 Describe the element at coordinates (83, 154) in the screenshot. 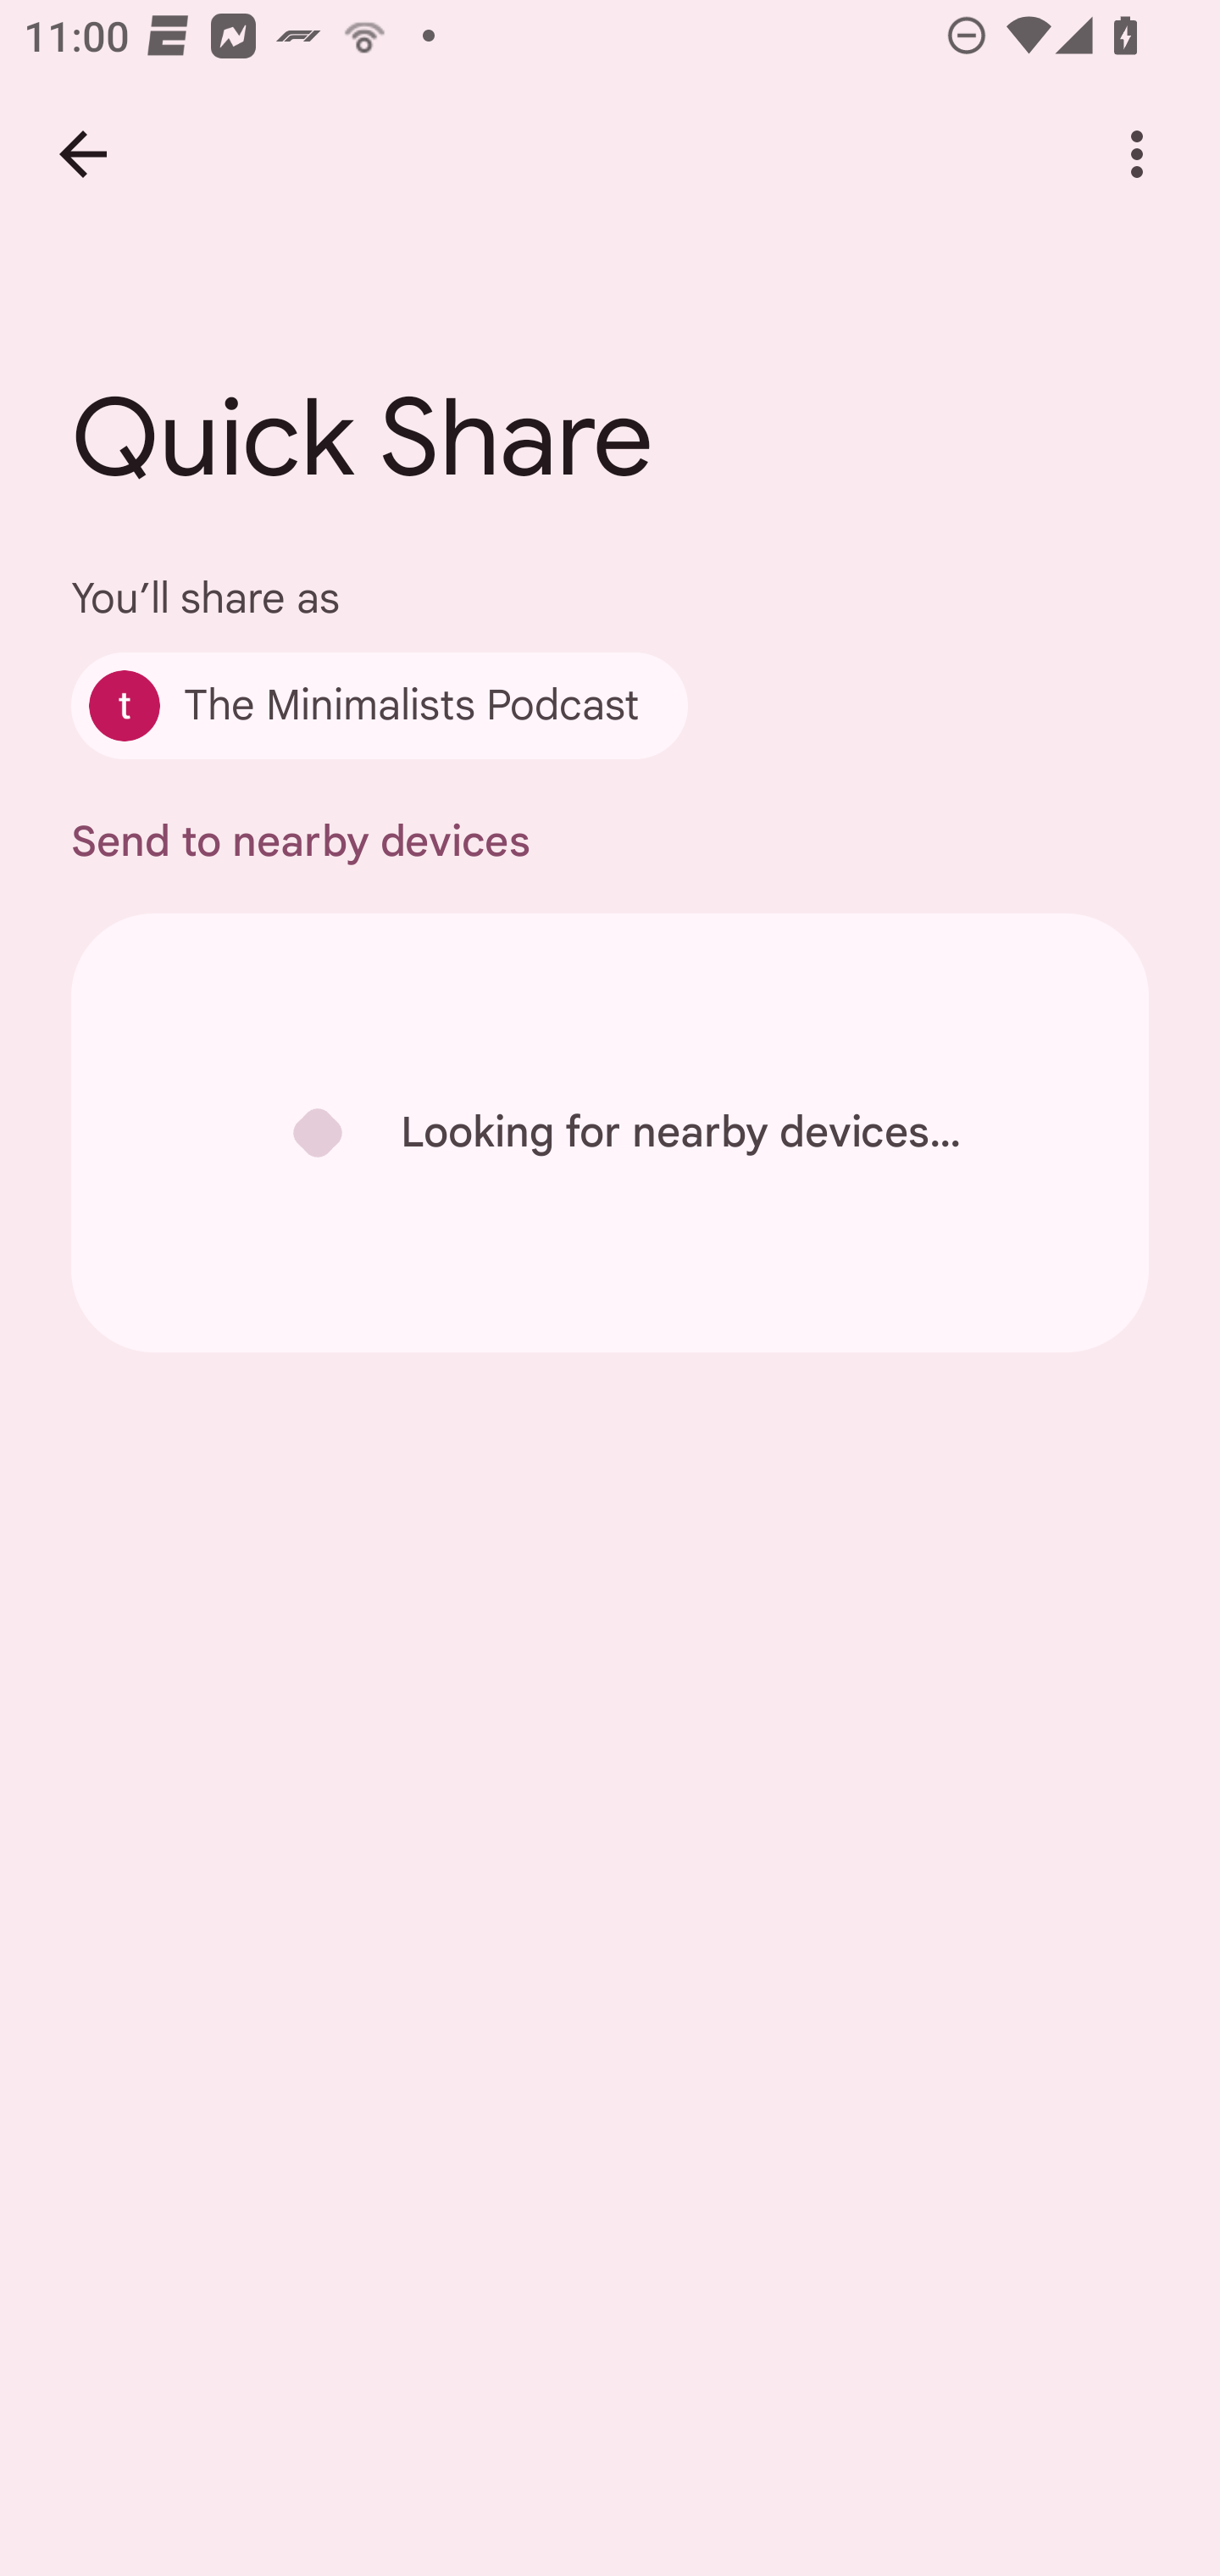

I see `Back` at that location.